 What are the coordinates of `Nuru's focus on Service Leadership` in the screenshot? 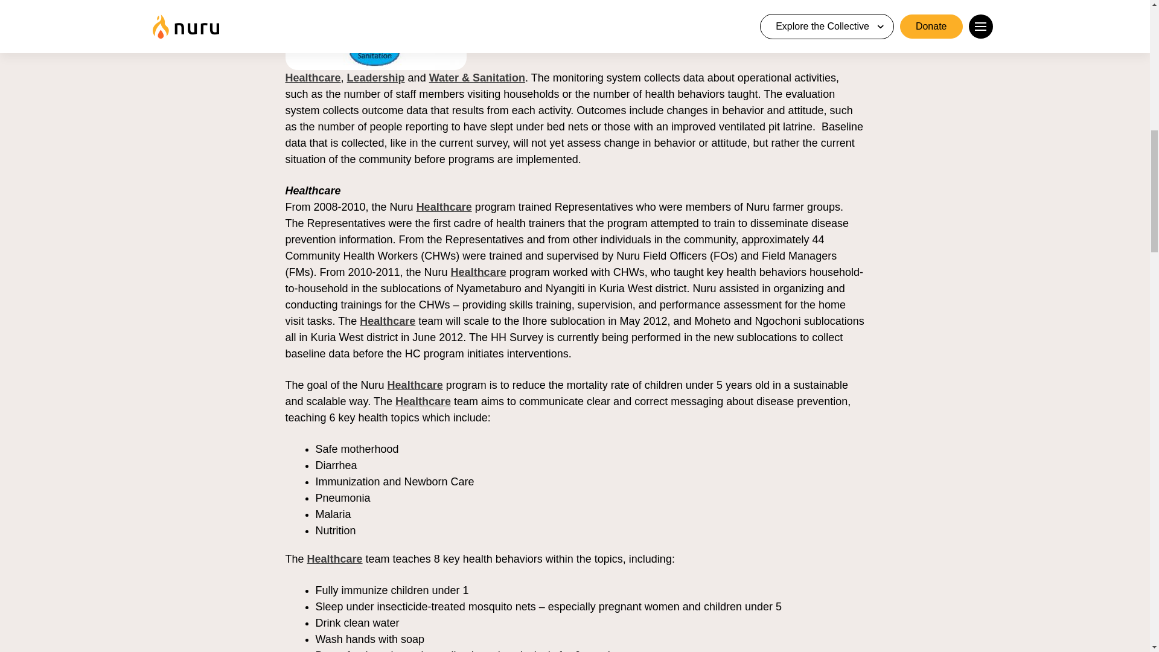 It's located at (375, 77).